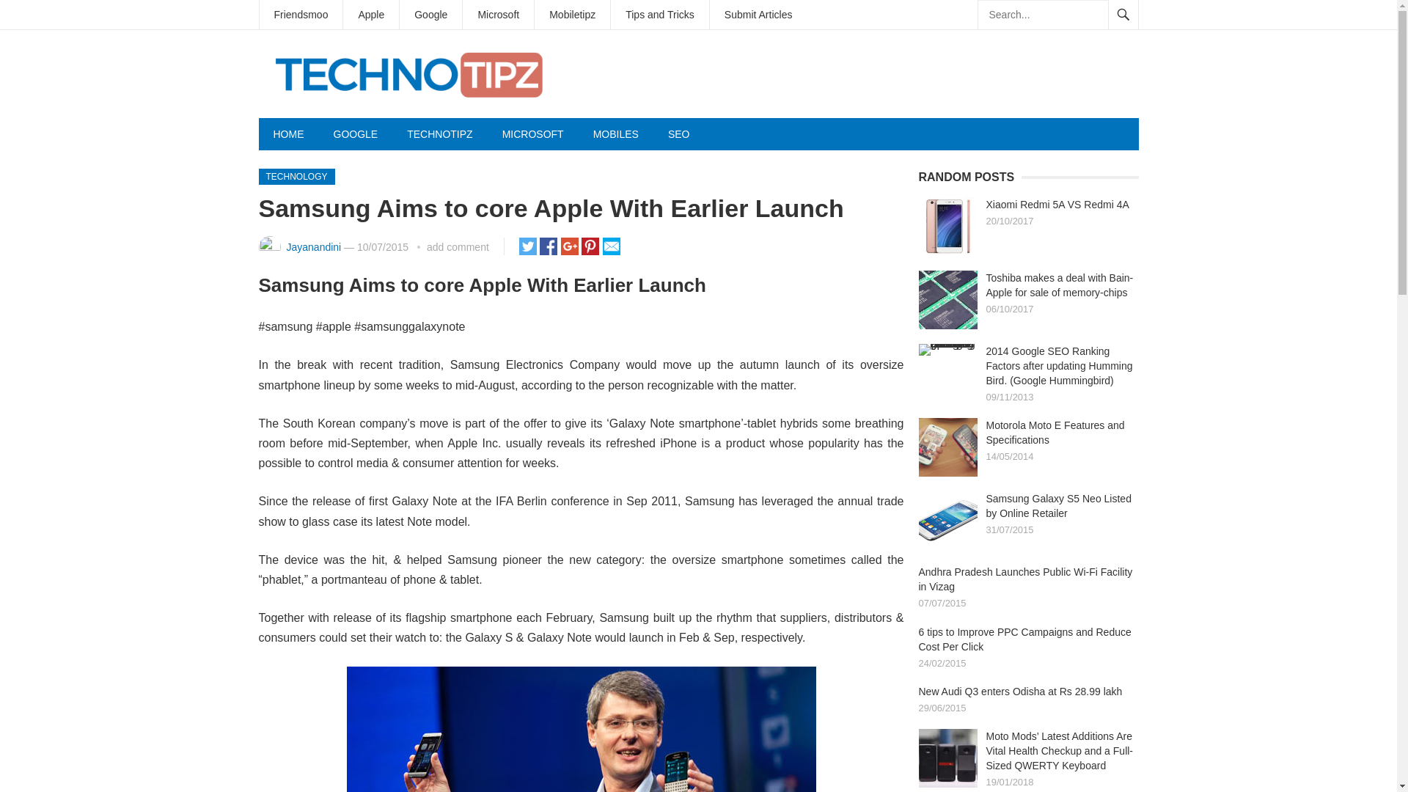 This screenshot has height=792, width=1408. Describe the element at coordinates (371, 15) in the screenshot. I see `Apple` at that location.